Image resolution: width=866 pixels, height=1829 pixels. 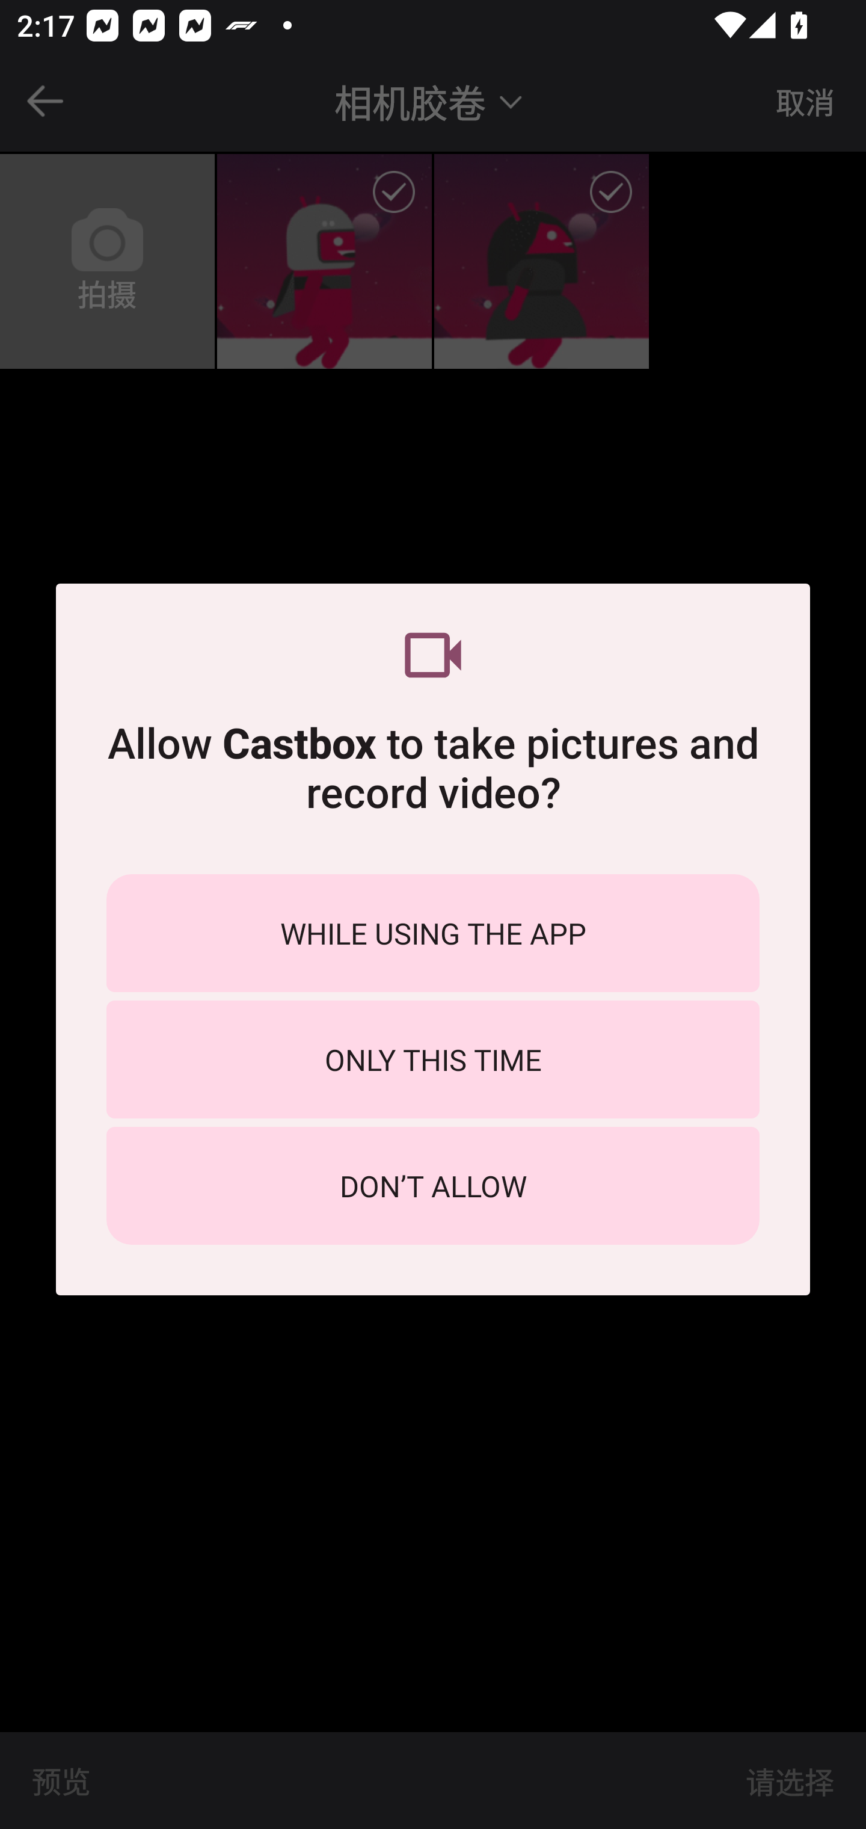 I want to click on DON’T ALLOW, so click(x=433, y=1186).